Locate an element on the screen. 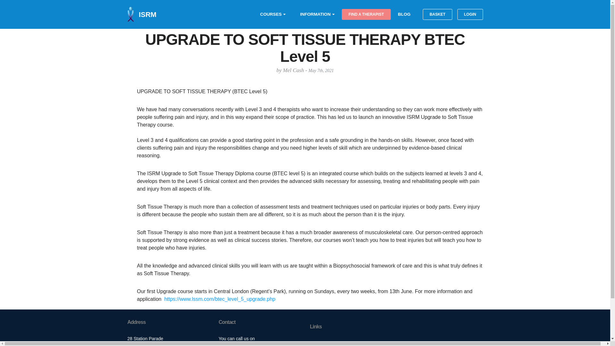  COURSES is located at coordinates (271, 14).